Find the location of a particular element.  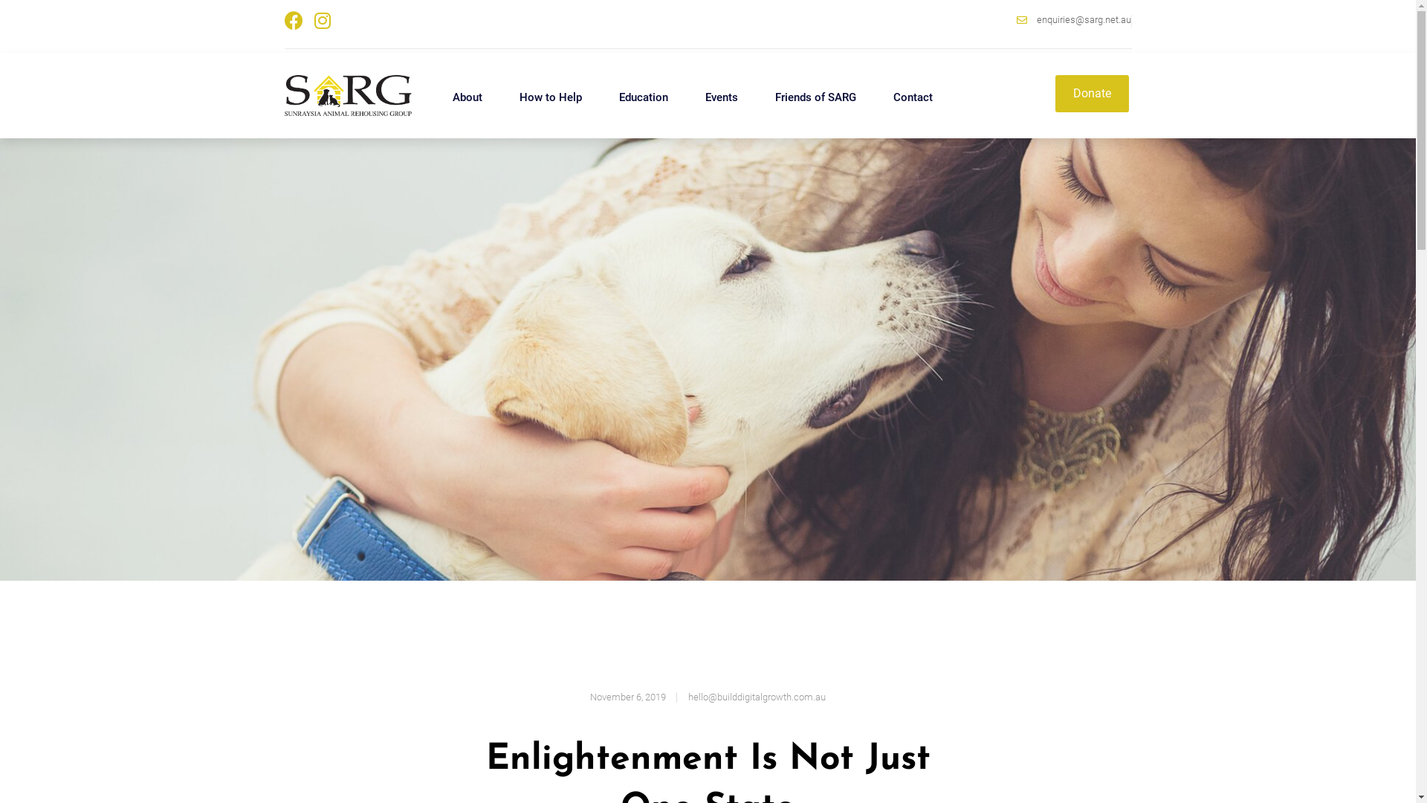

Education is located at coordinates (644, 97).